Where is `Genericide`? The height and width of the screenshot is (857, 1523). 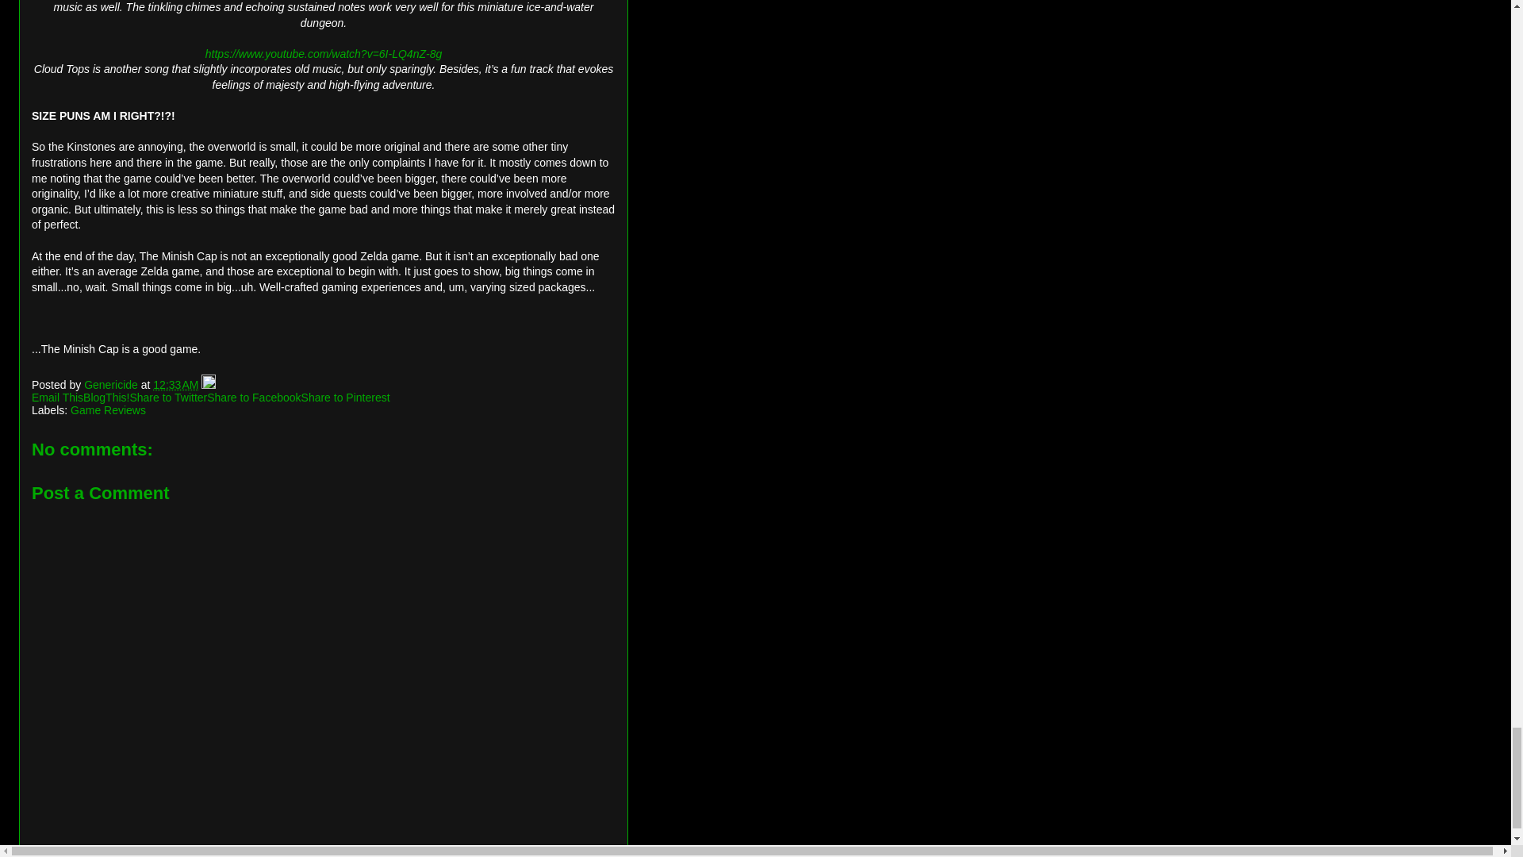 Genericide is located at coordinates (113, 384).